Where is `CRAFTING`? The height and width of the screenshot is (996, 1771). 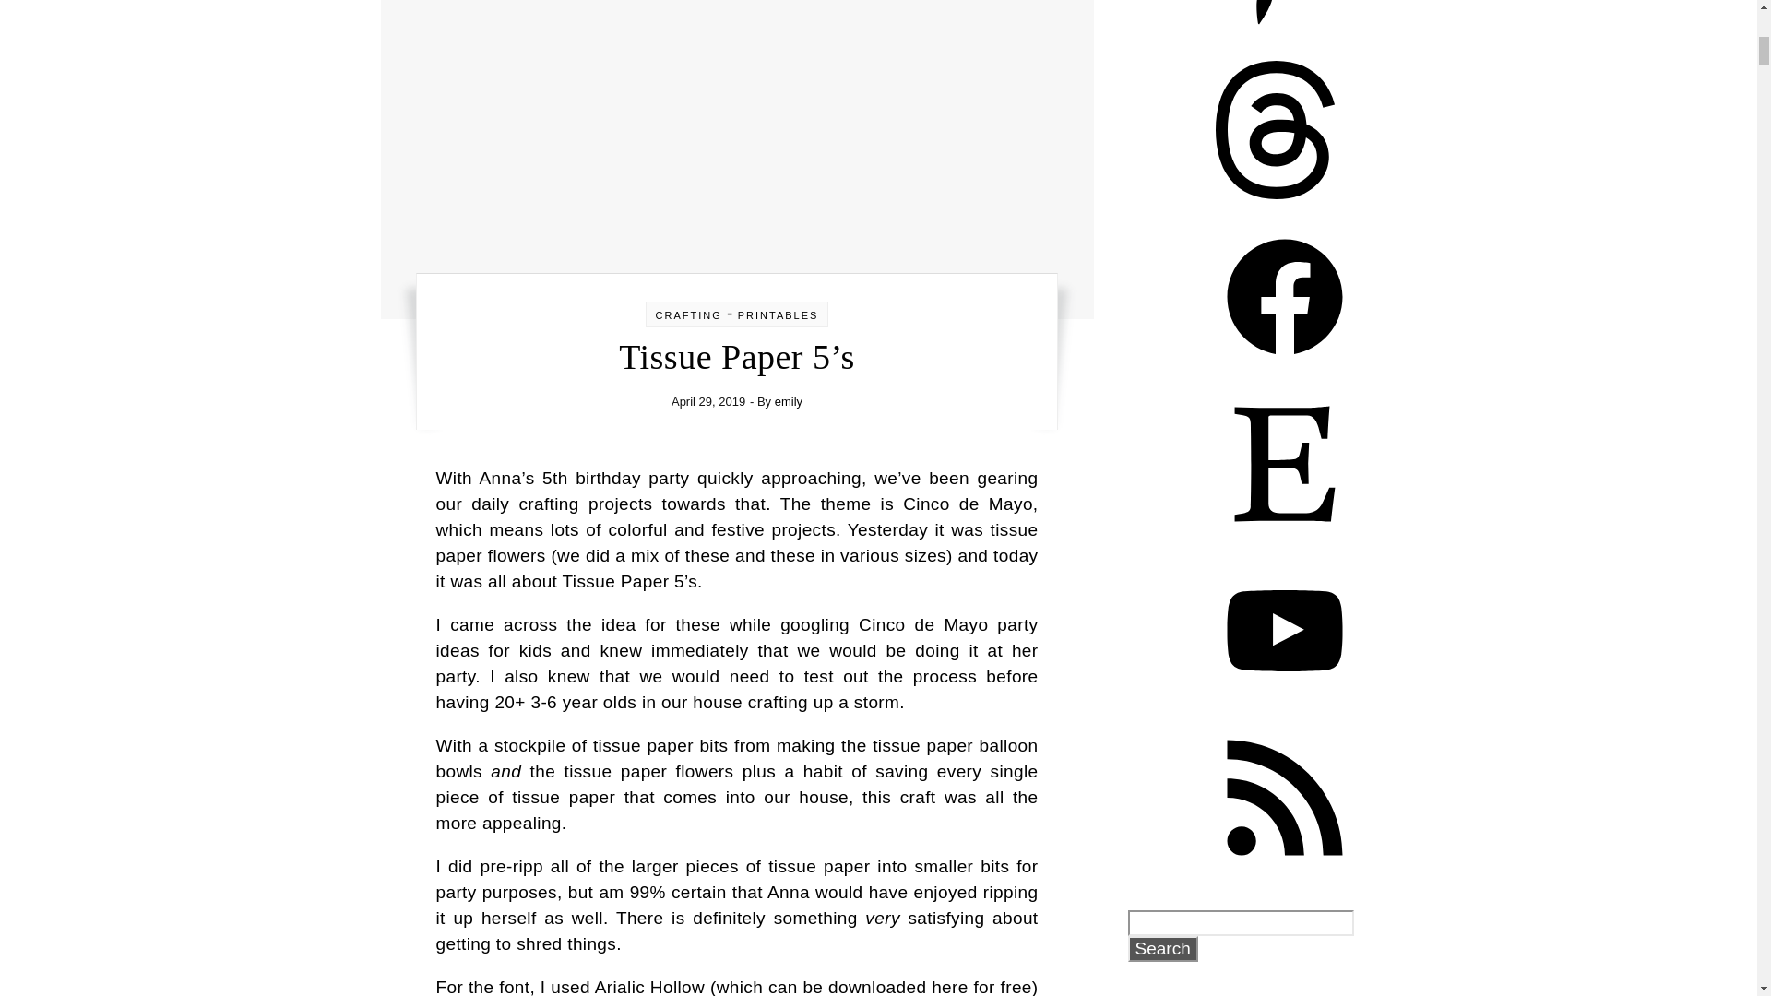 CRAFTING is located at coordinates (688, 314).